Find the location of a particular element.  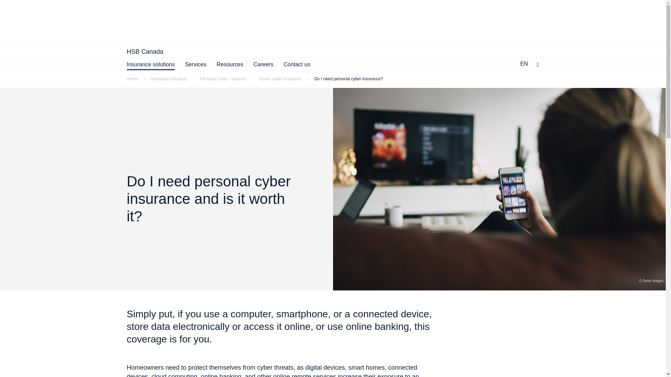

Resources is located at coordinates (230, 64).